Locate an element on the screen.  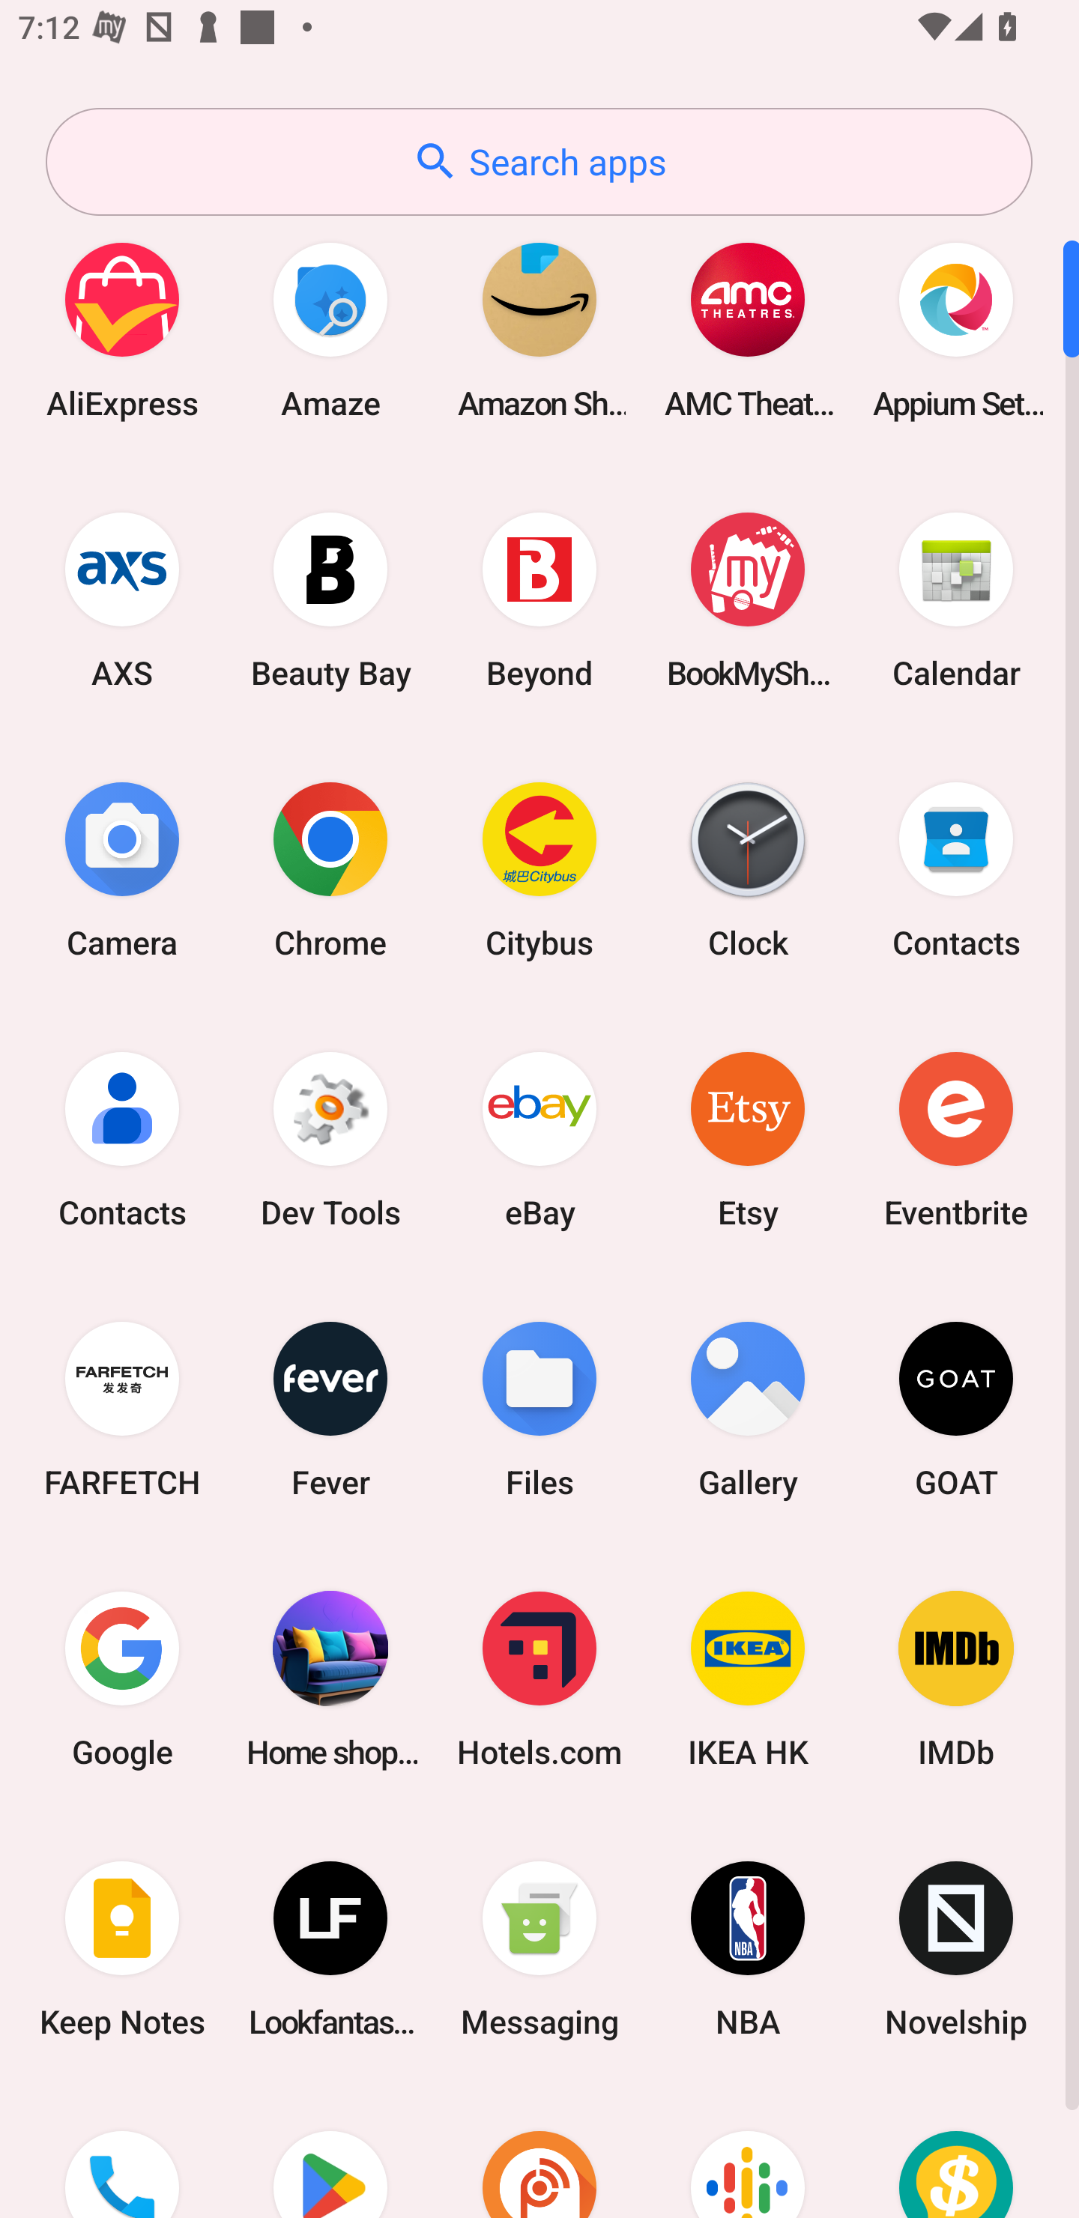
Podcasts is located at coordinates (748, 2151).